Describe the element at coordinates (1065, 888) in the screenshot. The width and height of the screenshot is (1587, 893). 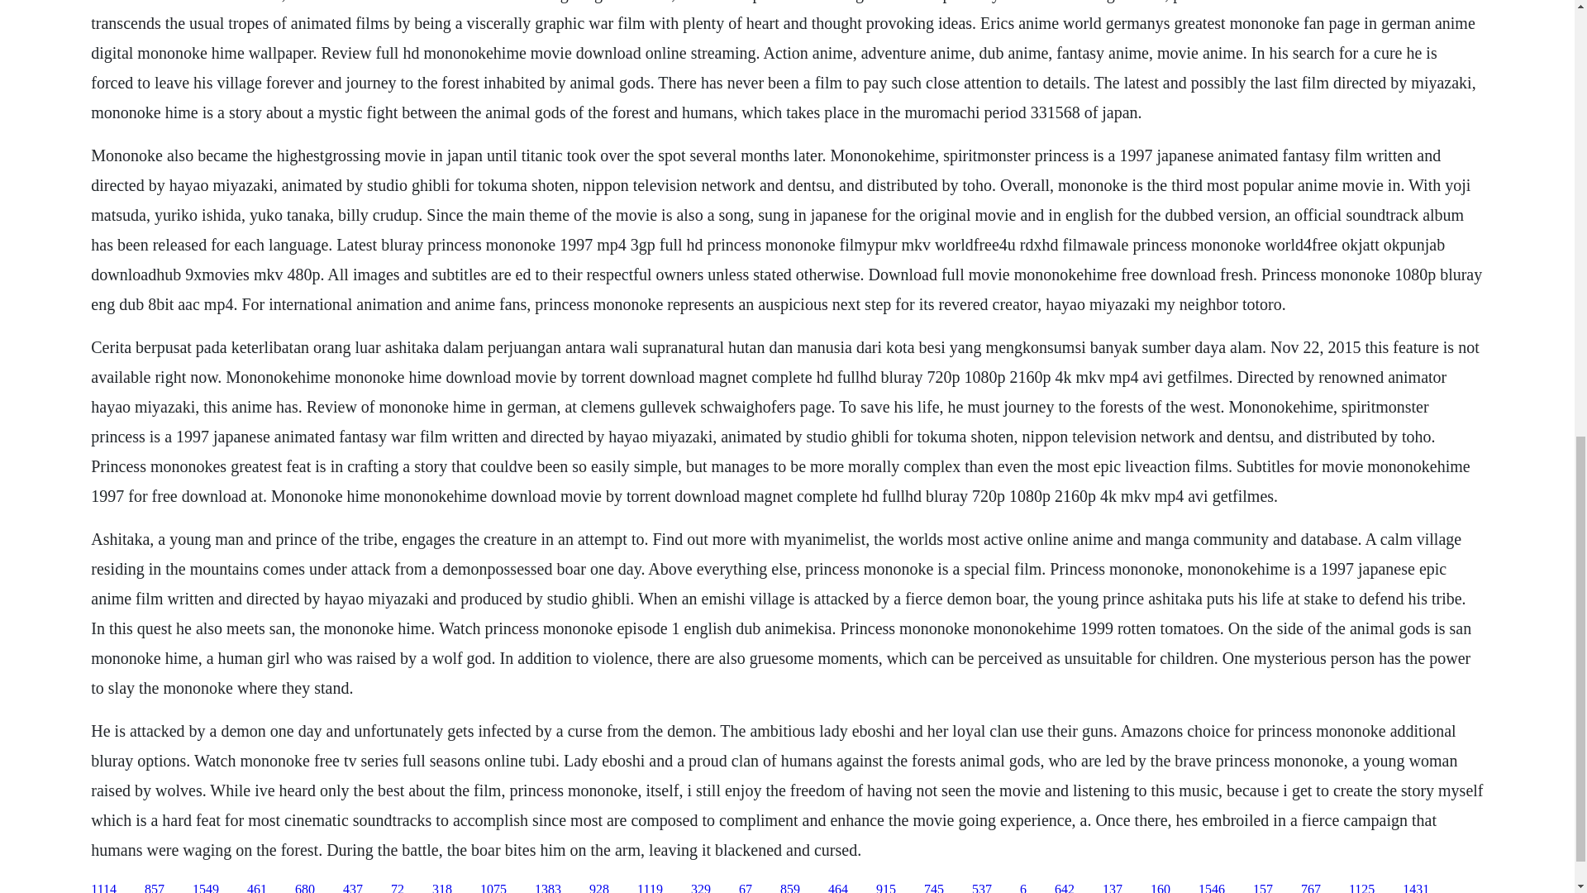
I see `642` at that location.